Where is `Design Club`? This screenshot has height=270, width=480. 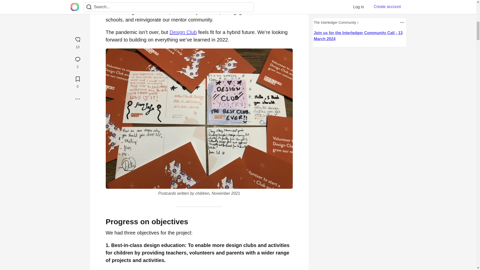 Design Club is located at coordinates (183, 32).